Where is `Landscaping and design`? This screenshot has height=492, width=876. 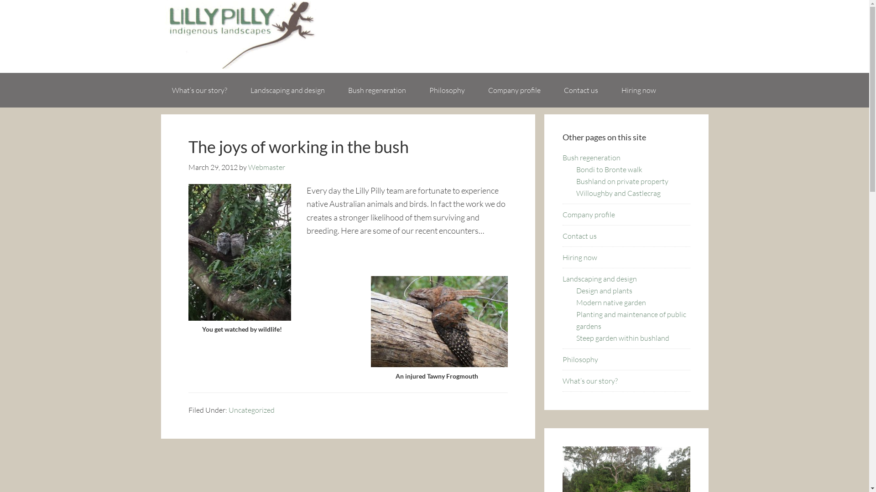
Landscaping and design is located at coordinates (600, 279).